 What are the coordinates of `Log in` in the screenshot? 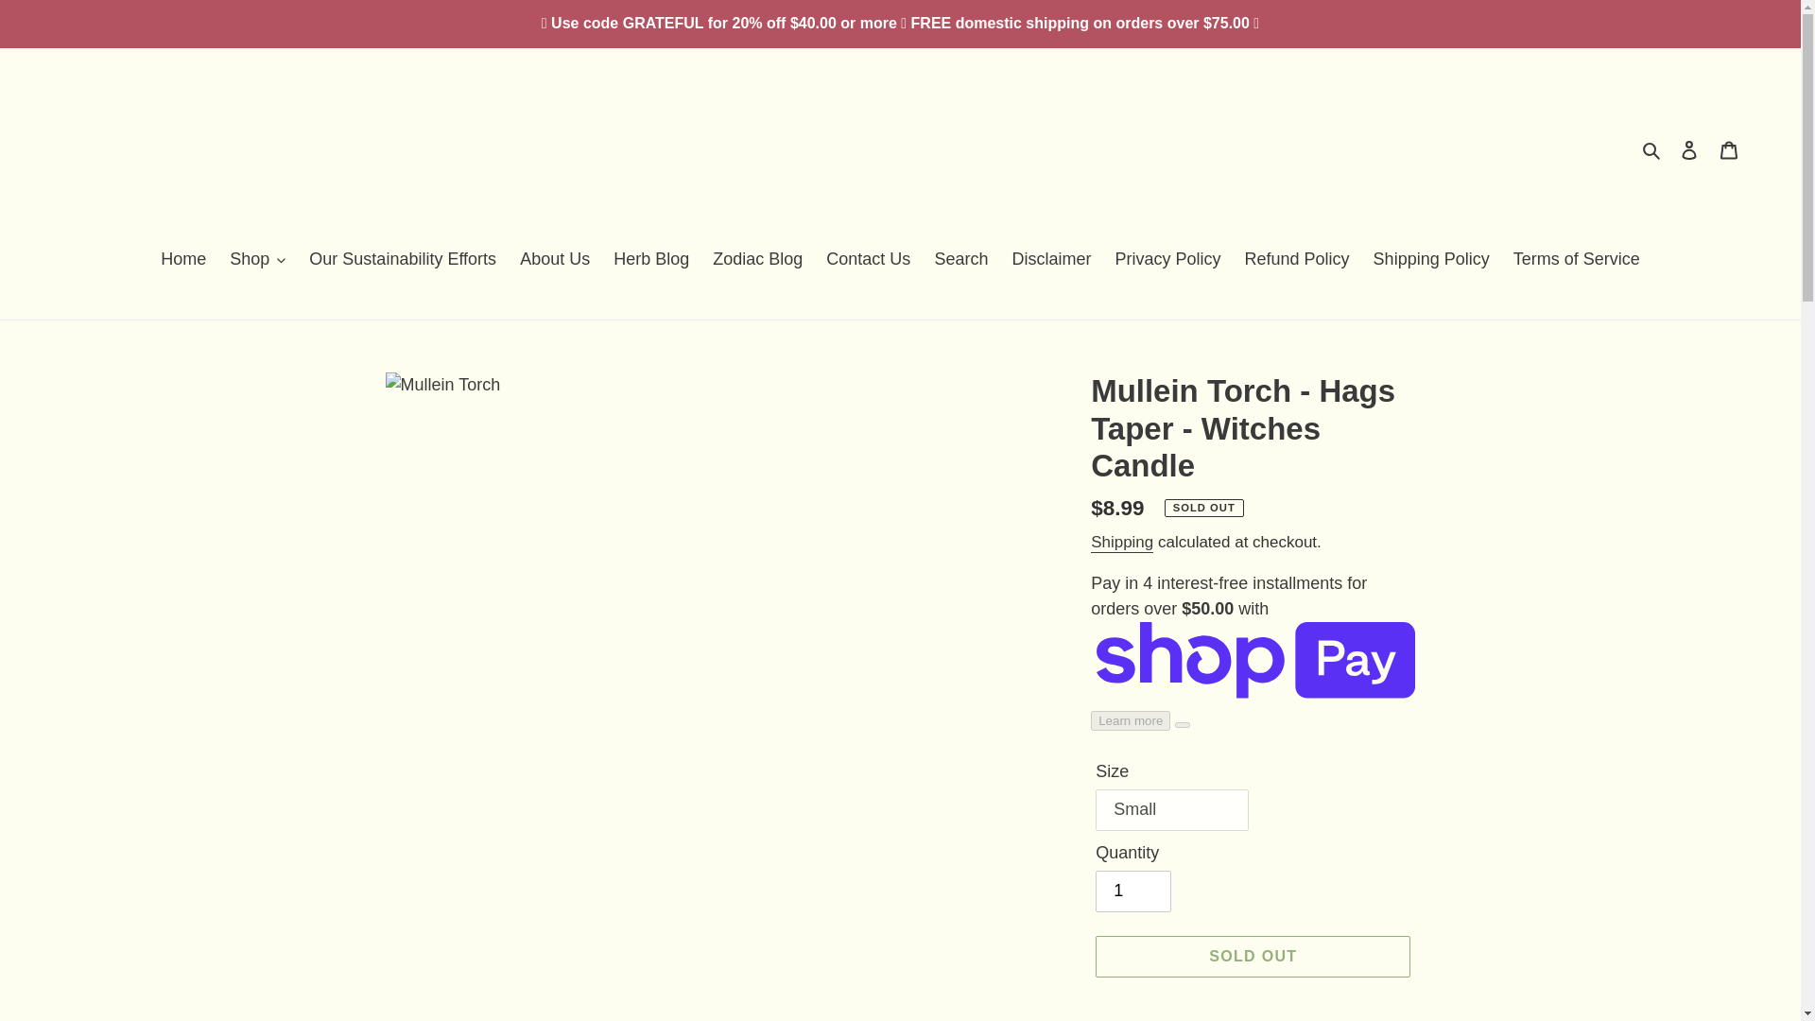 It's located at (1689, 149).